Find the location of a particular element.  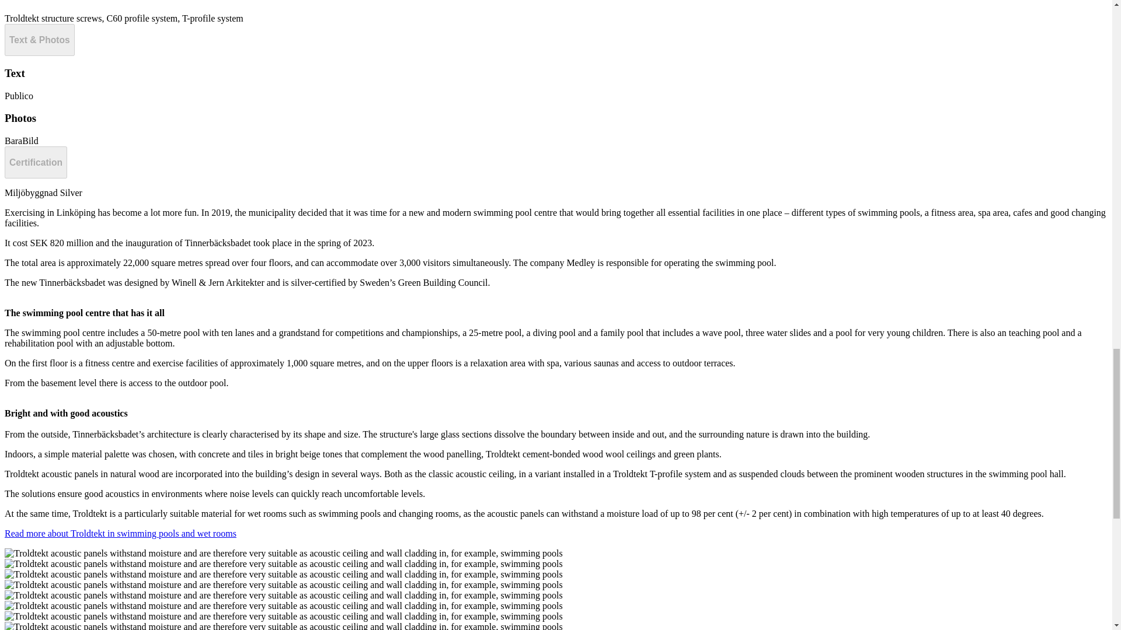

Humiduty tolerance is located at coordinates (120, 533).